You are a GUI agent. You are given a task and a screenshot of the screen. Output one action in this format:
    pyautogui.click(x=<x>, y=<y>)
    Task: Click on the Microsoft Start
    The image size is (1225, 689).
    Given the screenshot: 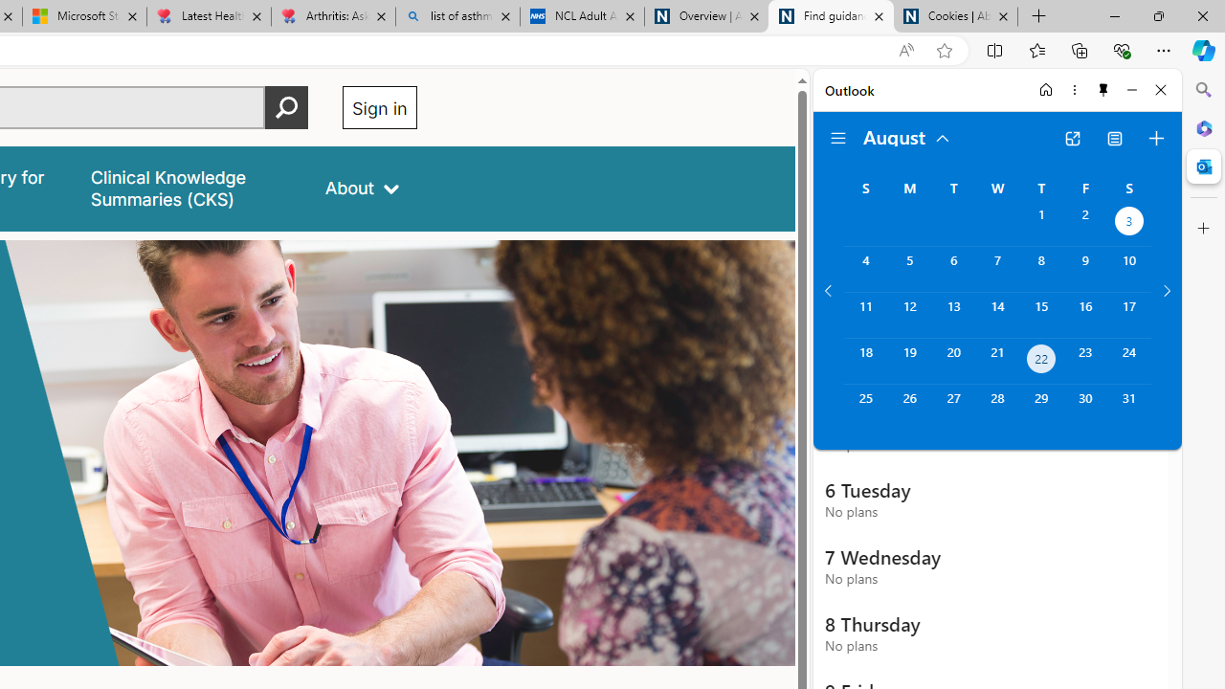 What is the action you would take?
    pyautogui.click(x=84, y=17)
    